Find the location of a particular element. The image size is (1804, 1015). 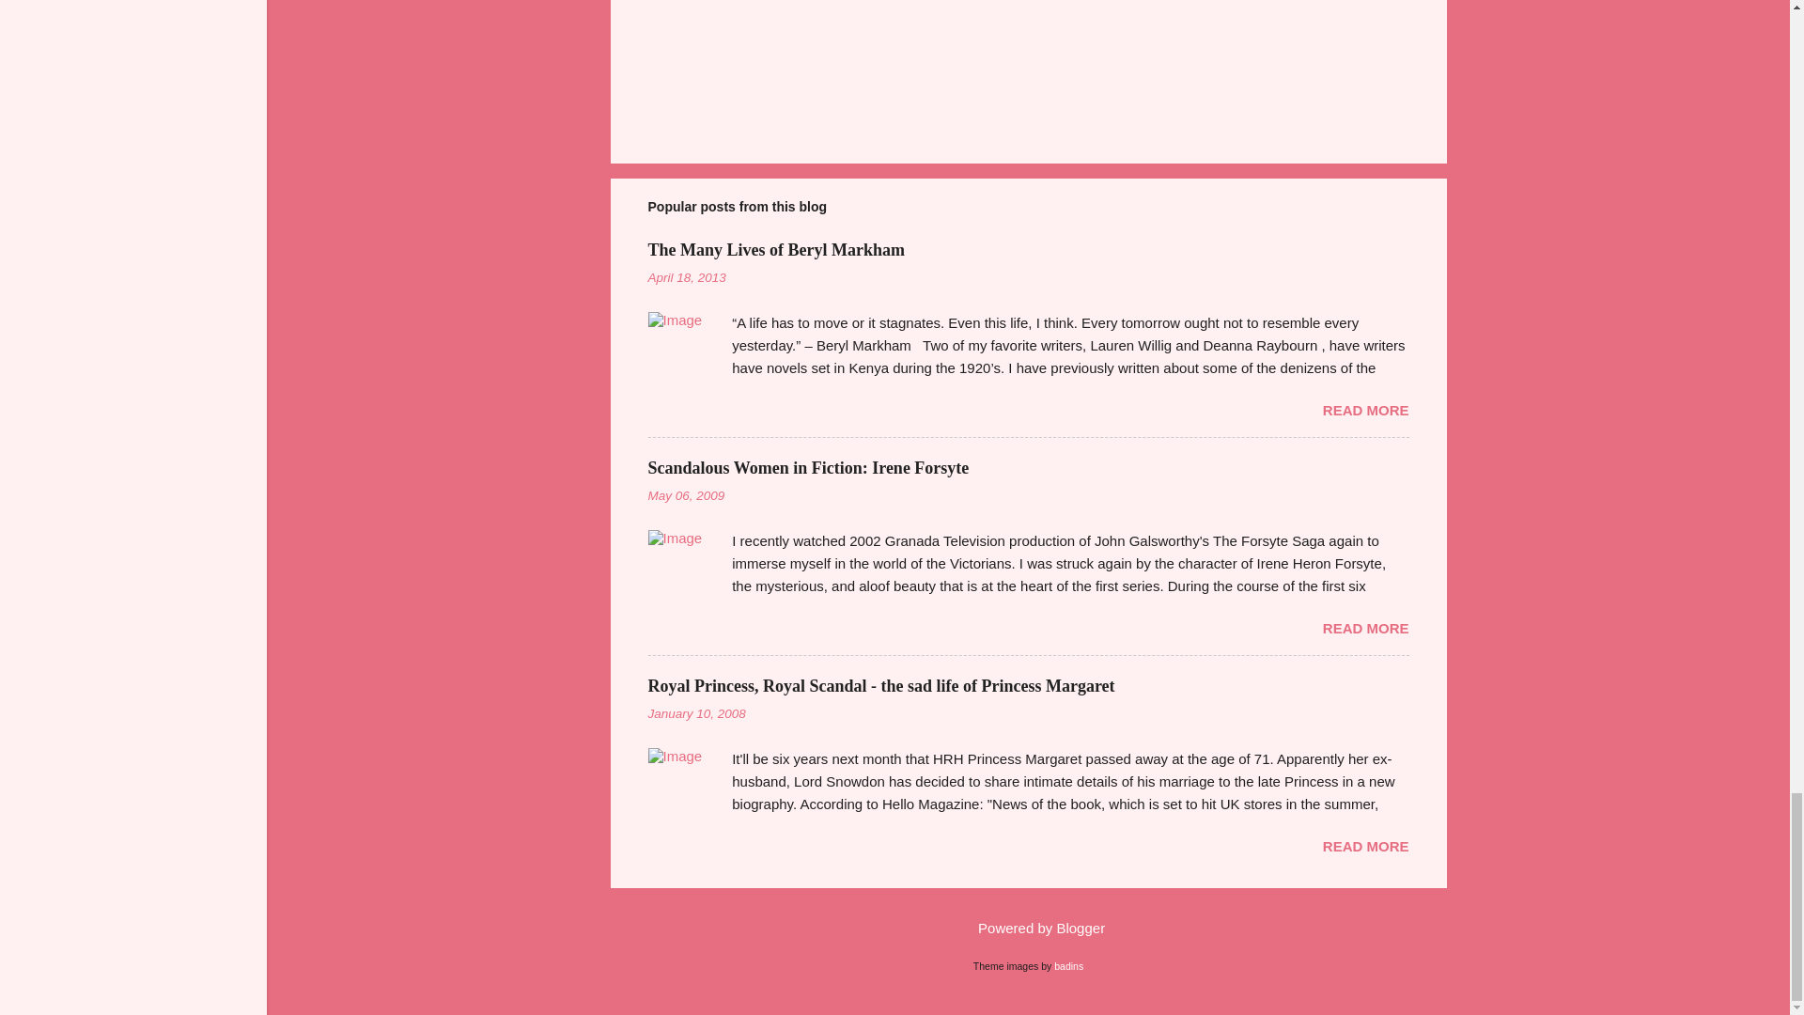

May 06, 2009 is located at coordinates (686, 494).